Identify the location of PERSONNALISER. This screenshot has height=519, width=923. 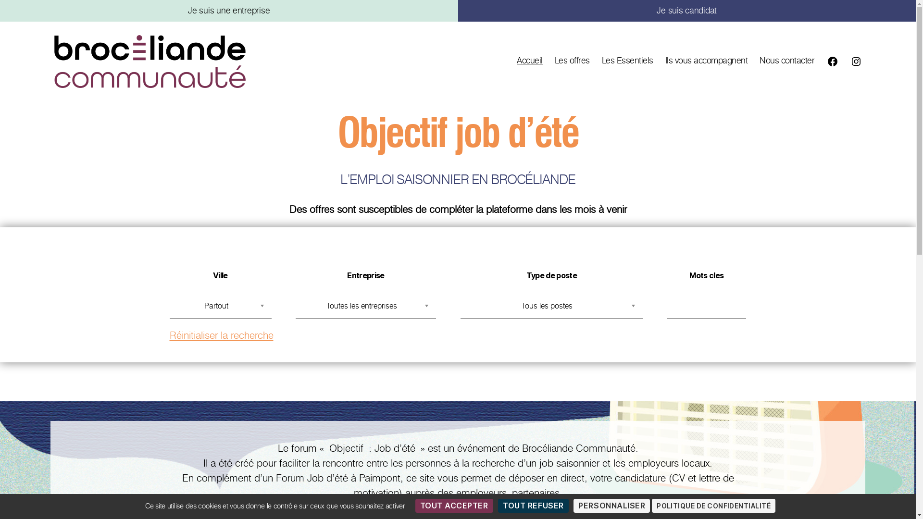
(611, 506).